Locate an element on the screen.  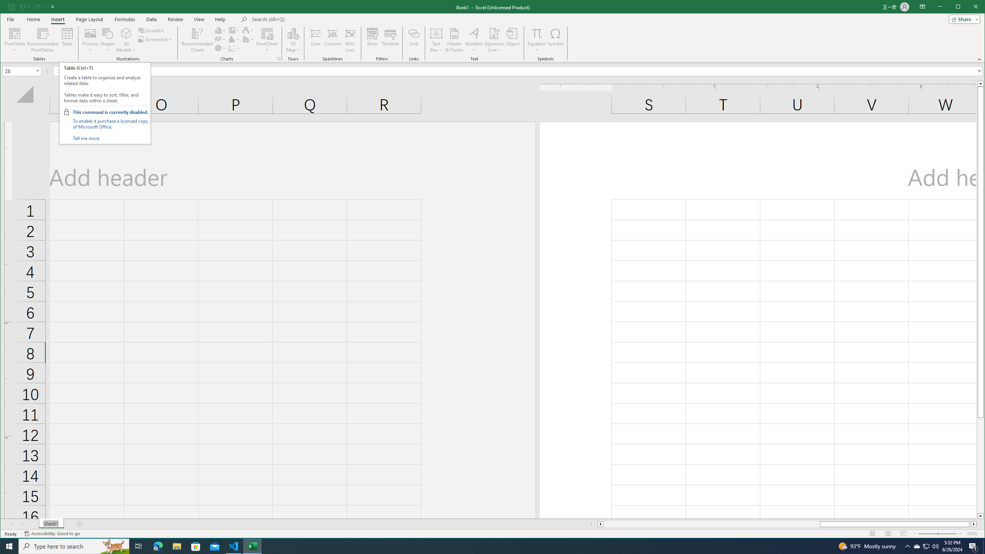
Action Center, 1 new notification is located at coordinates (973, 546).